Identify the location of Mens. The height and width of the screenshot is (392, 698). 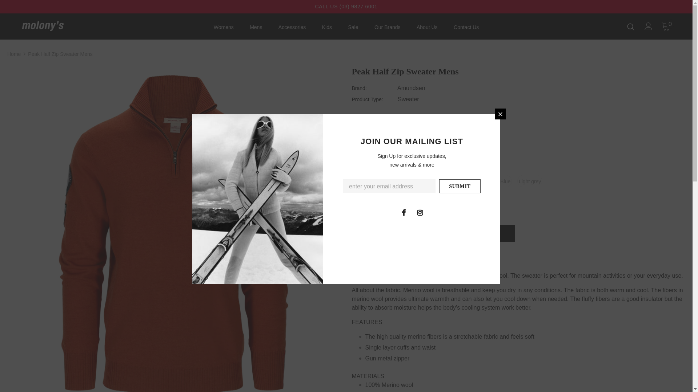
(256, 29).